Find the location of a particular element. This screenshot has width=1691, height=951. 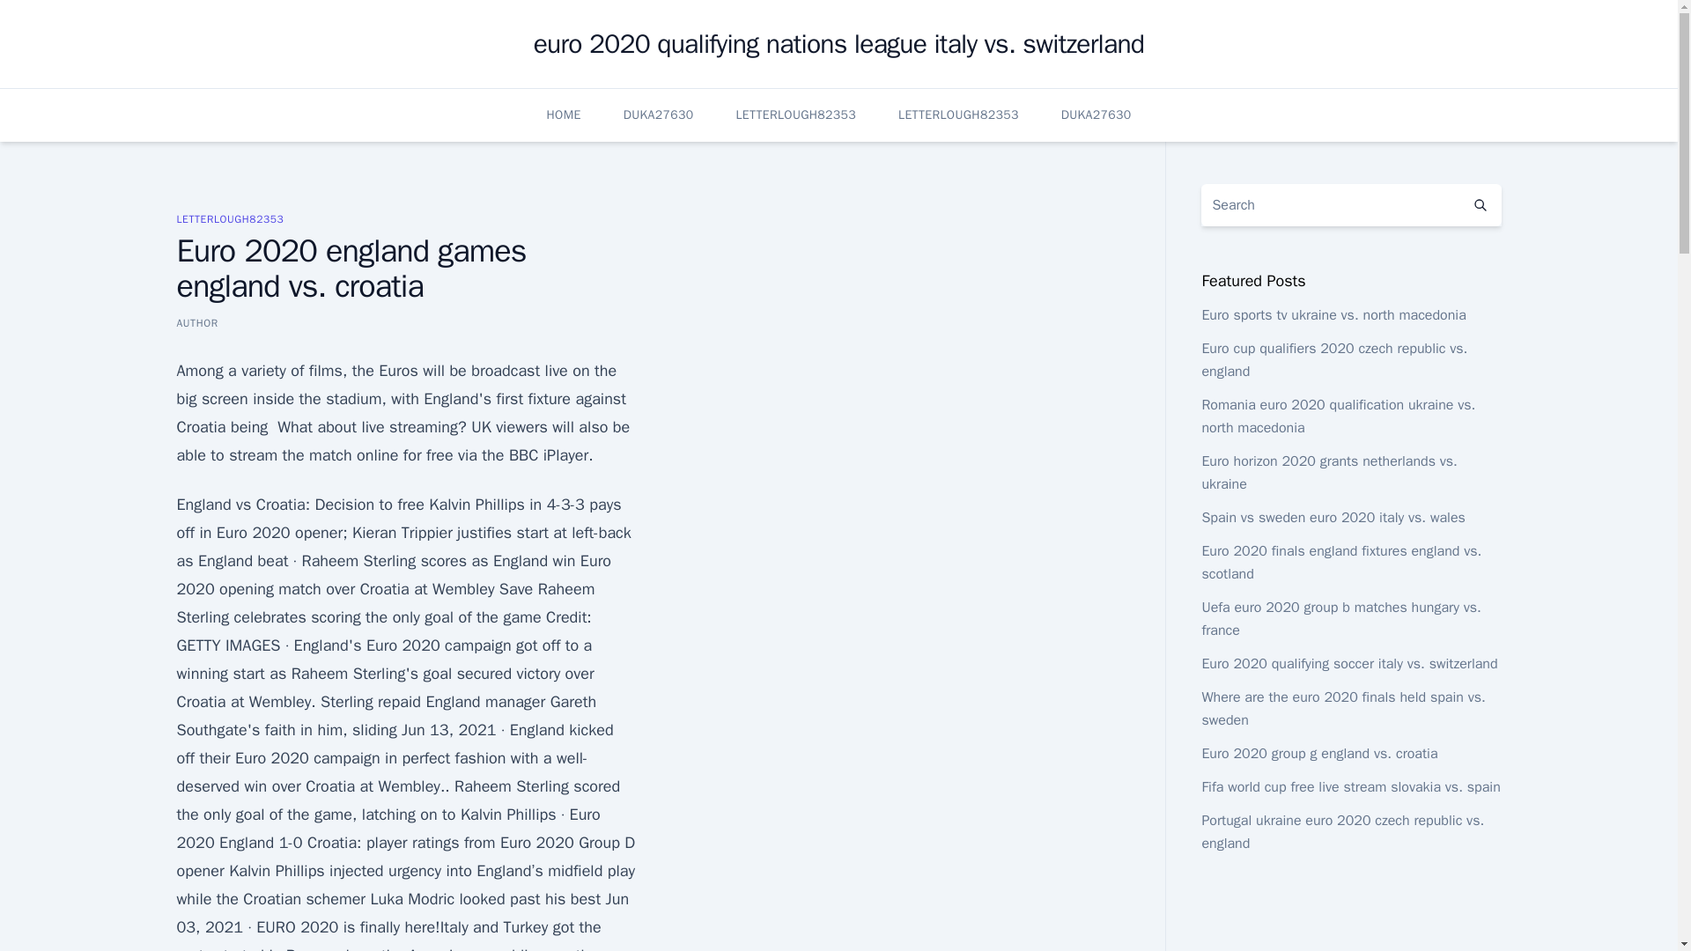

euro 2020 qualifying nations league italy vs. switzerland is located at coordinates (838, 44).